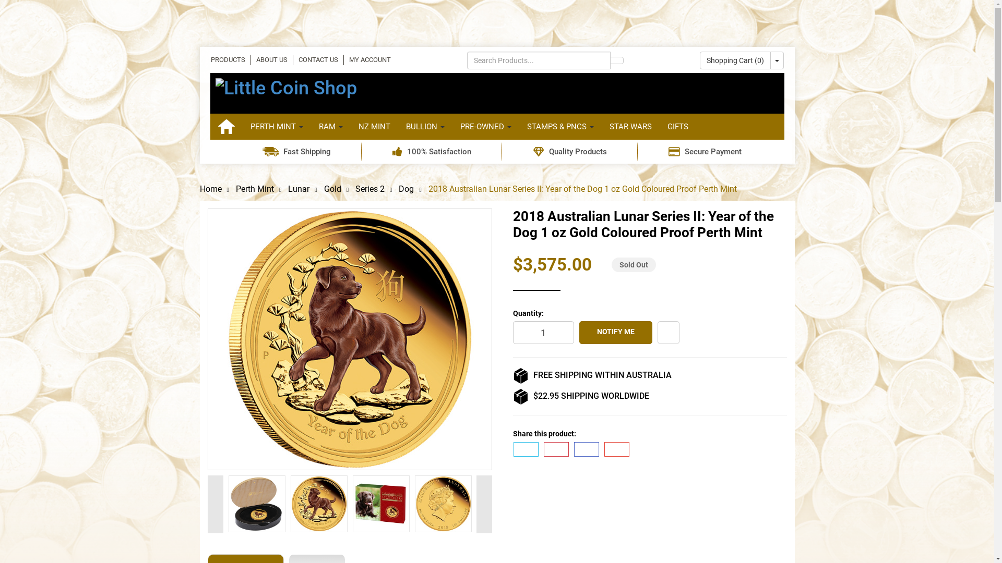 This screenshot has height=563, width=1002. Describe the element at coordinates (319, 504) in the screenshot. I see `Large View` at that location.